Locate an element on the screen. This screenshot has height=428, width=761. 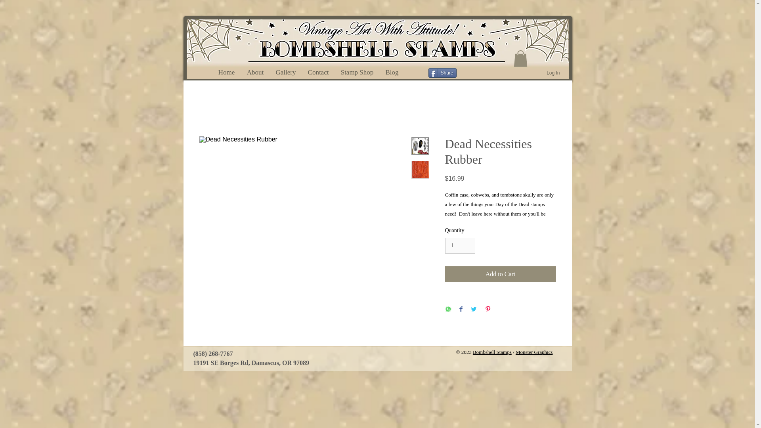
Contact is located at coordinates (318, 72).